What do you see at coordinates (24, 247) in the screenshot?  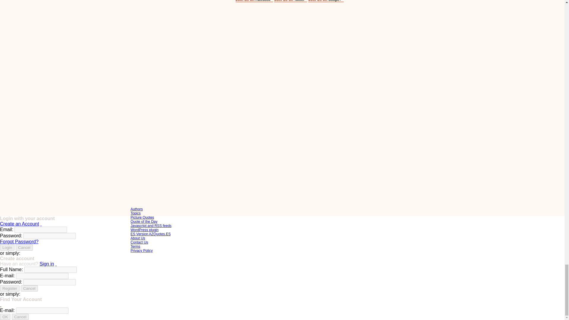 I see `Cancel` at bounding box center [24, 247].